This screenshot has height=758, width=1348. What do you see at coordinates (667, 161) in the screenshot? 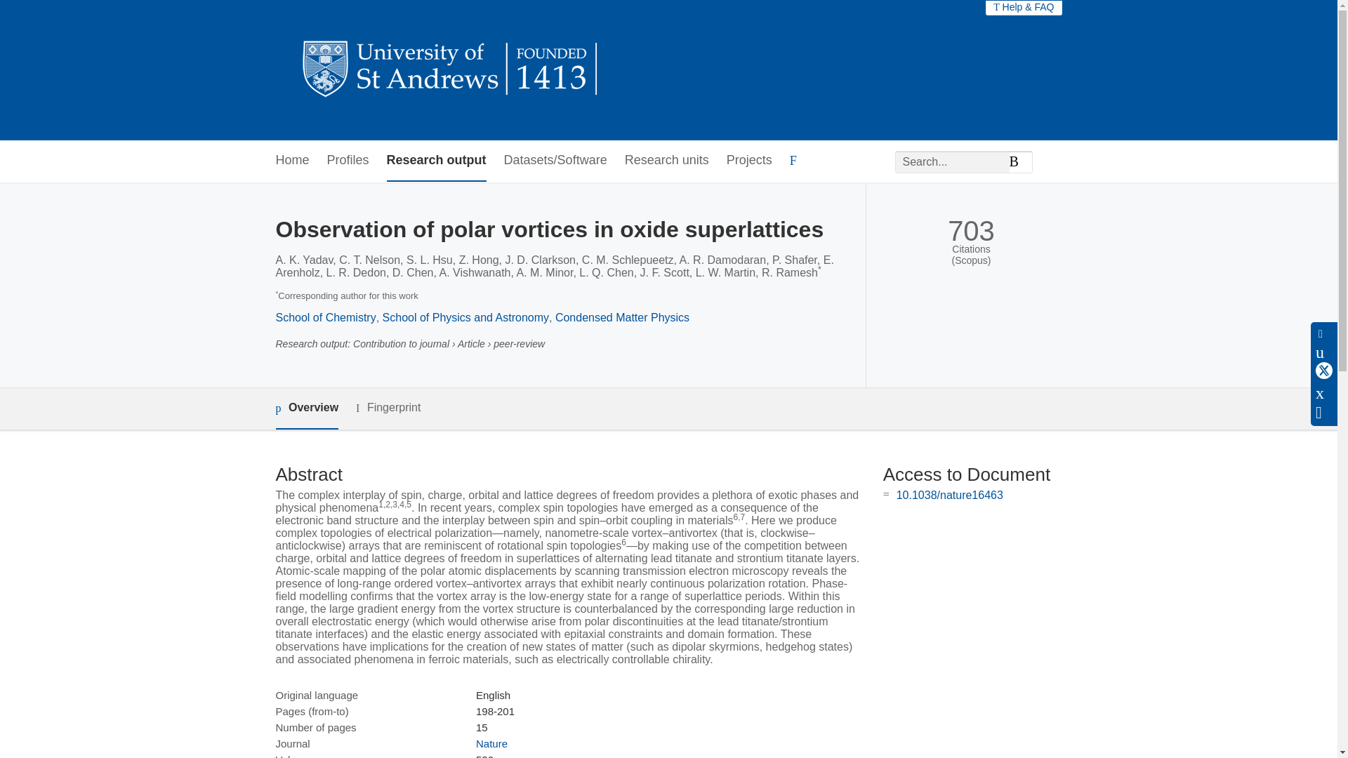
I see `Research units` at bounding box center [667, 161].